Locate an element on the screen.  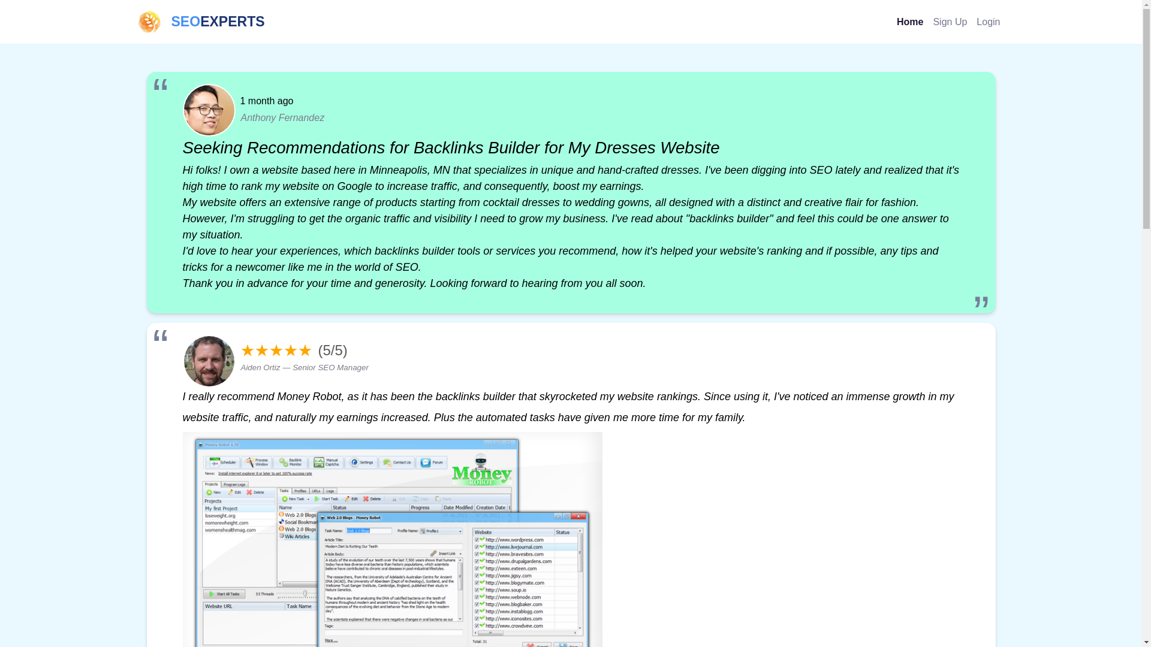
Home is located at coordinates (910, 22).